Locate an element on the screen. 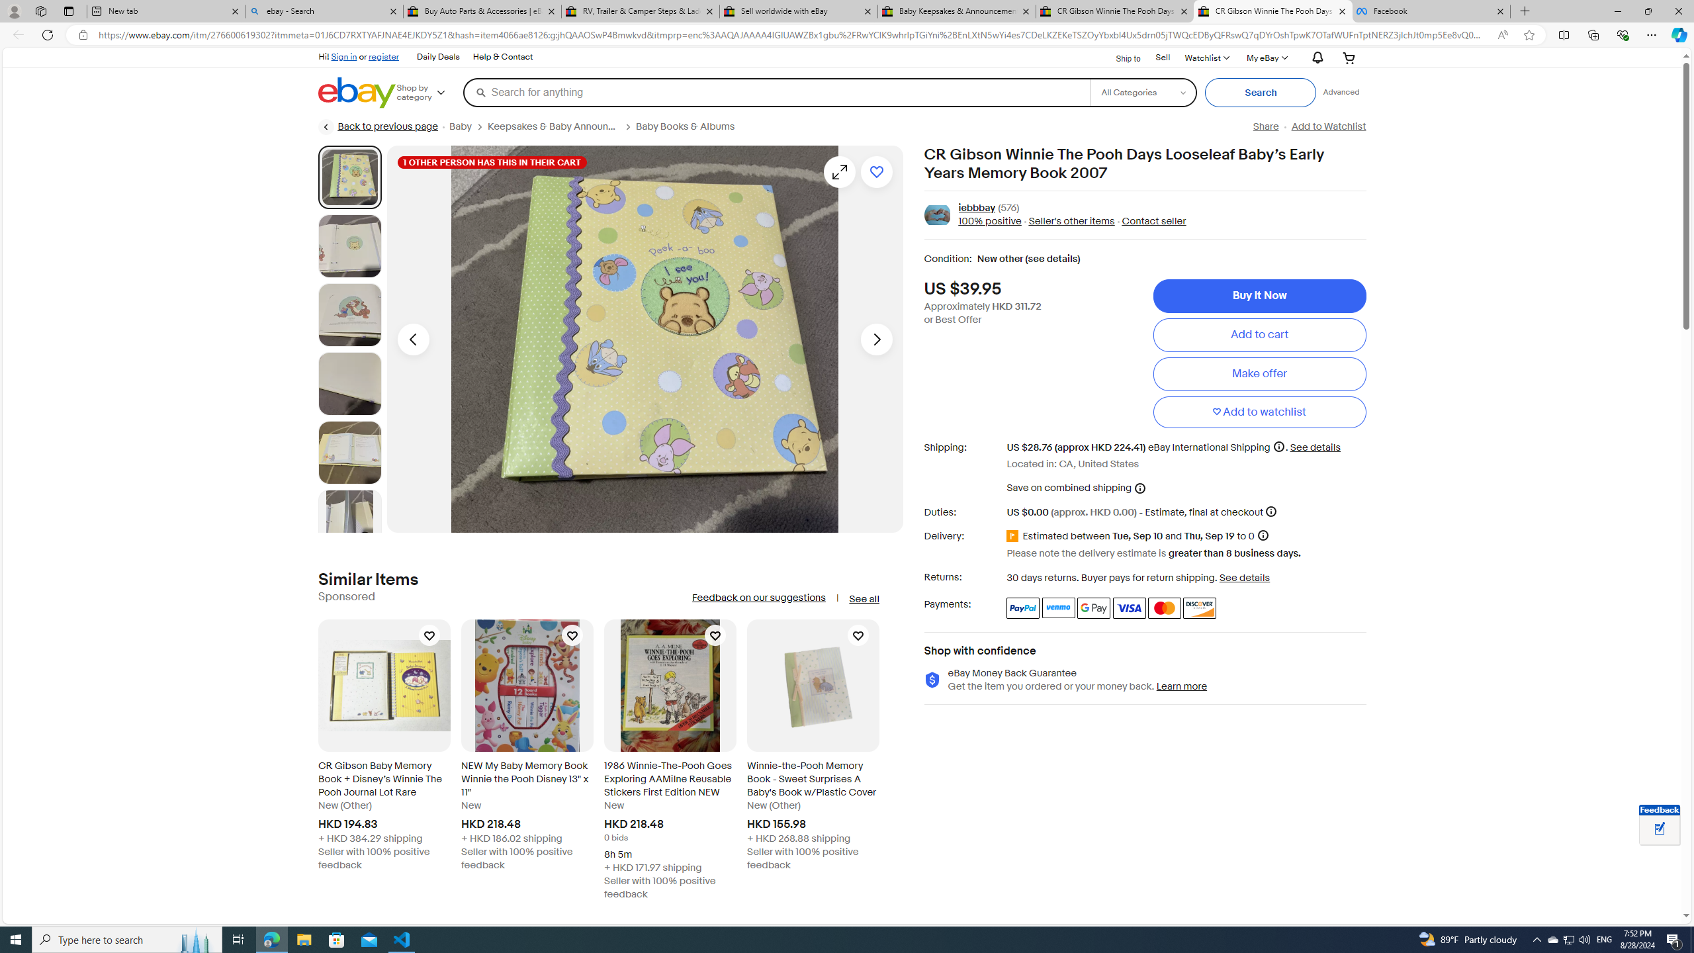  Ship to is located at coordinates (1120, 58).